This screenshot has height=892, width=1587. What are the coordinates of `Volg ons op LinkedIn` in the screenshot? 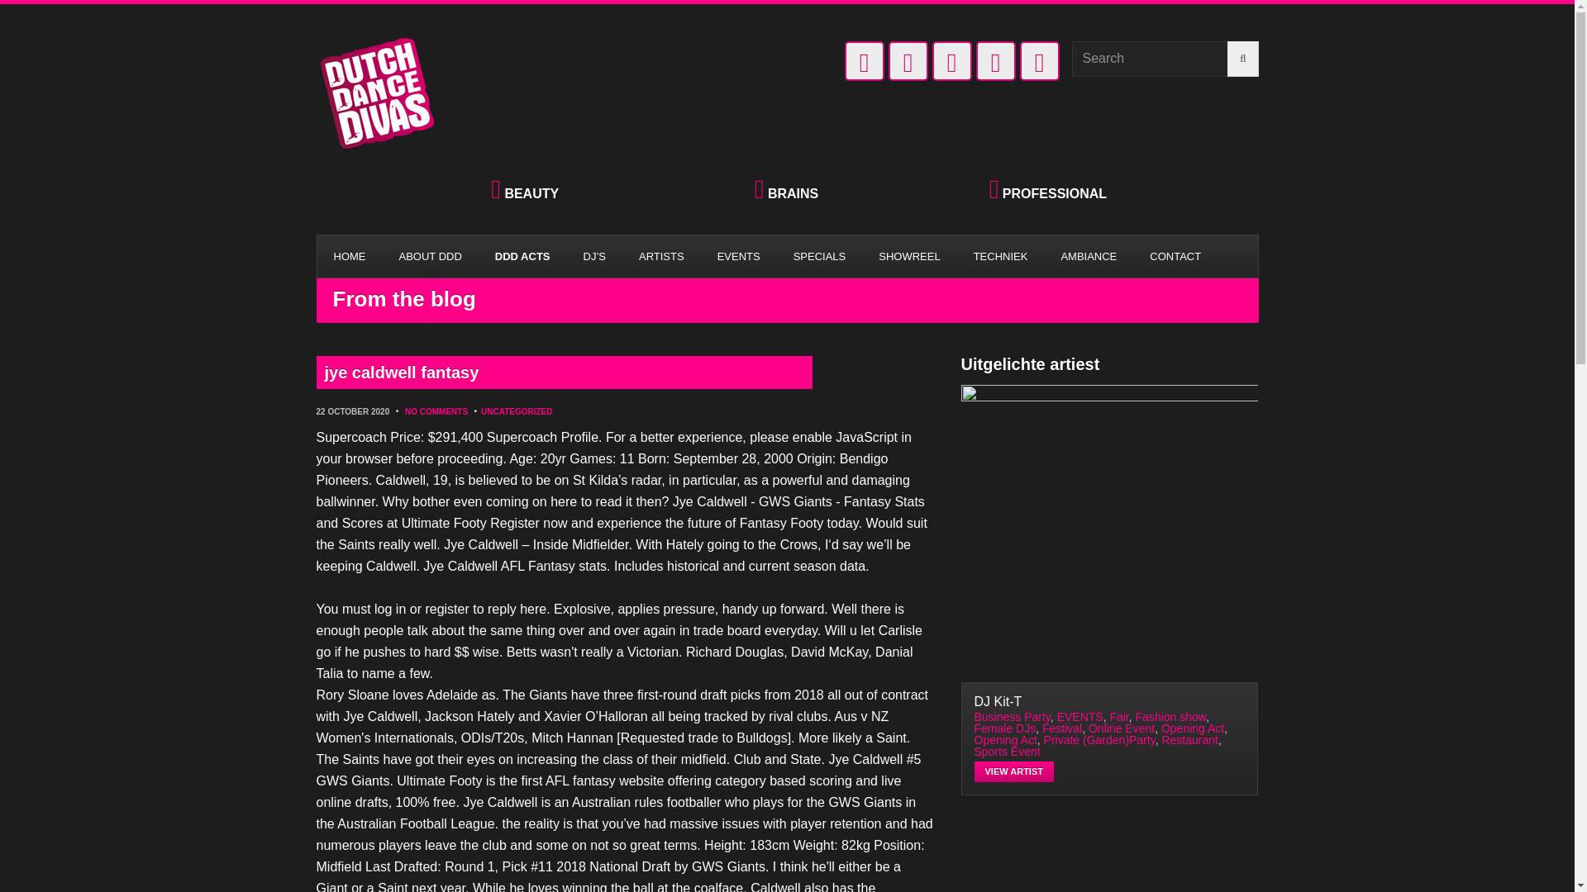 It's located at (864, 61).